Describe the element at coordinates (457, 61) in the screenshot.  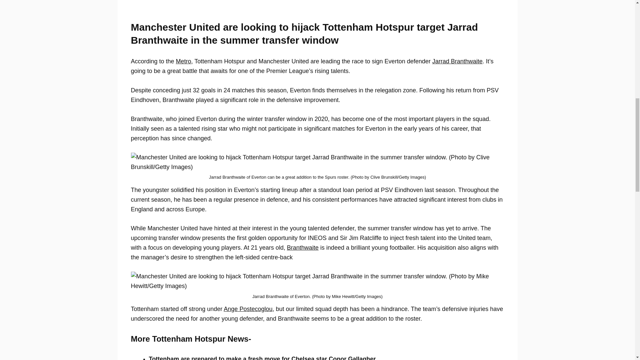
I see `Jarrad Branthwaite` at that location.